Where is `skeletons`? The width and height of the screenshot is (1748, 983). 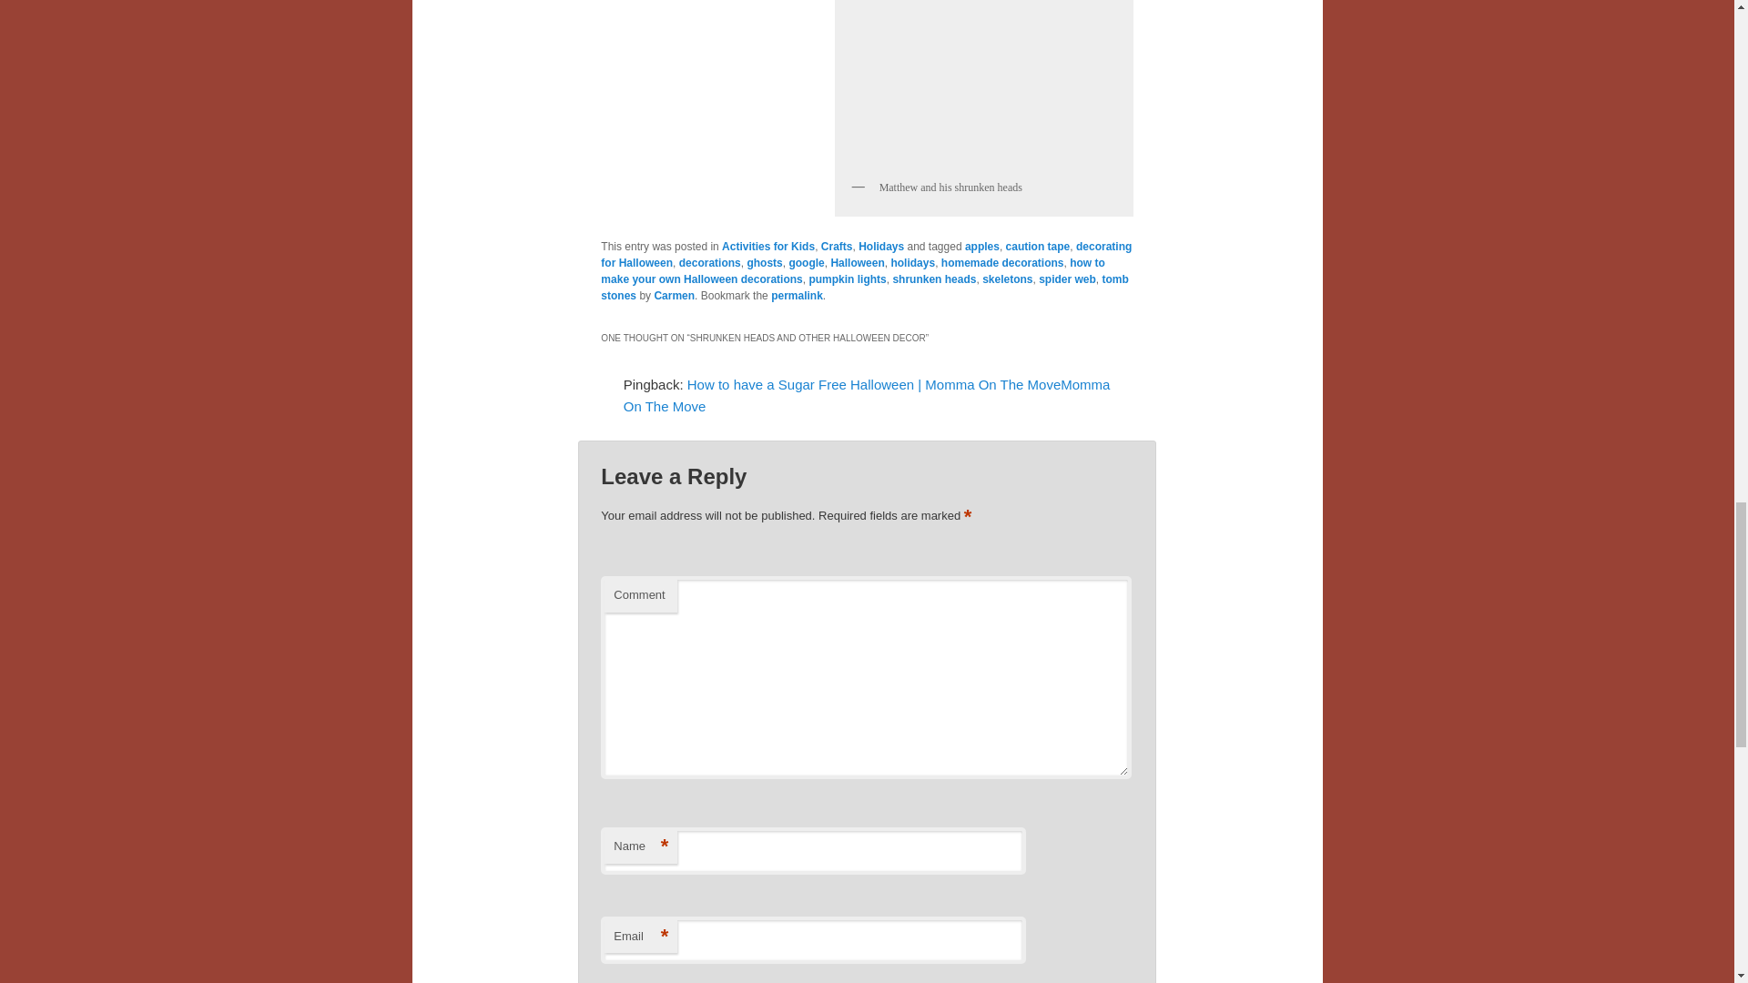 skeletons is located at coordinates (1007, 279).